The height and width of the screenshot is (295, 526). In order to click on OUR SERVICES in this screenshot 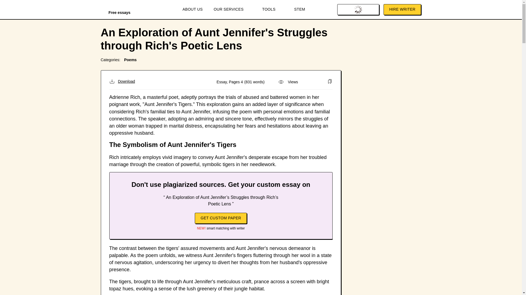, I will do `click(232, 10)`.